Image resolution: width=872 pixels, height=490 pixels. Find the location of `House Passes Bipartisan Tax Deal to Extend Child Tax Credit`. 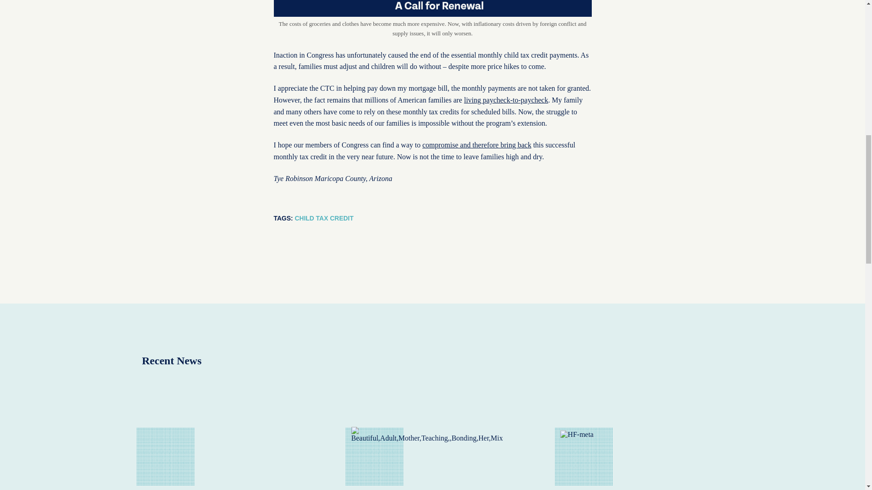

House Passes Bipartisan Tax Deal to Extend Child Tax Credit is located at coordinates (223, 439).